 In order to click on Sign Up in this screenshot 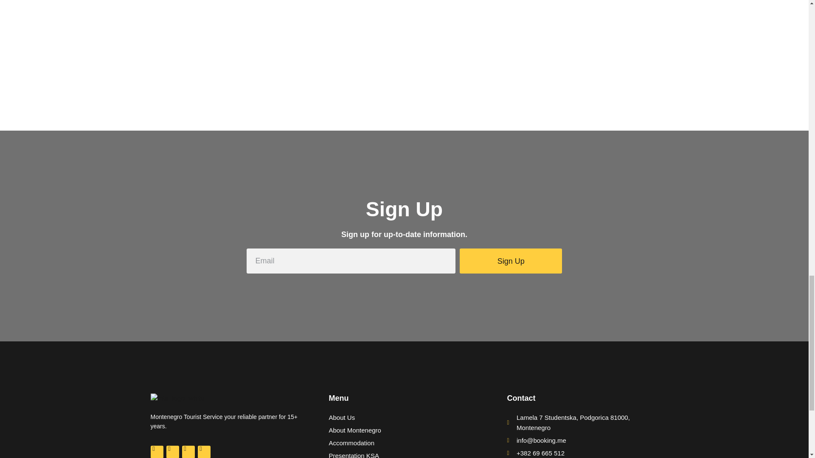, I will do `click(511, 261)`.